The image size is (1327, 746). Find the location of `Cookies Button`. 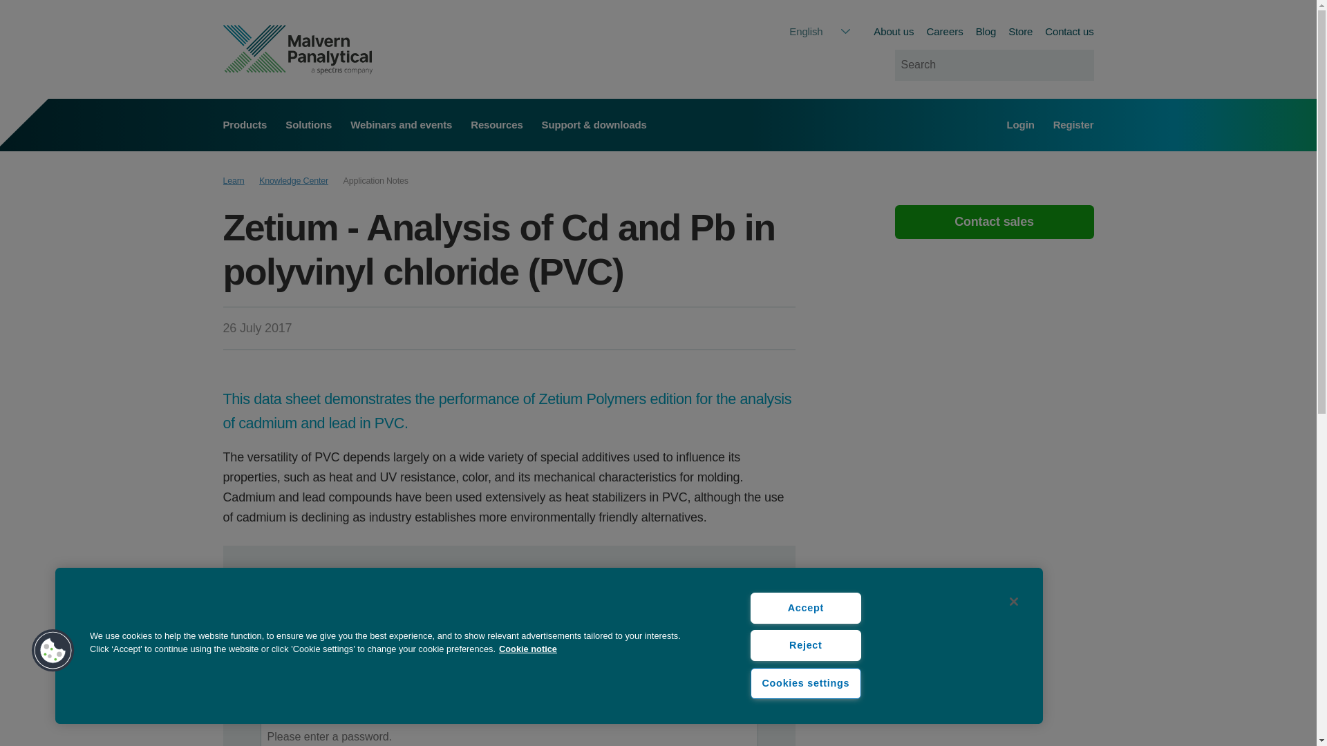

Cookies Button is located at coordinates (53, 651).